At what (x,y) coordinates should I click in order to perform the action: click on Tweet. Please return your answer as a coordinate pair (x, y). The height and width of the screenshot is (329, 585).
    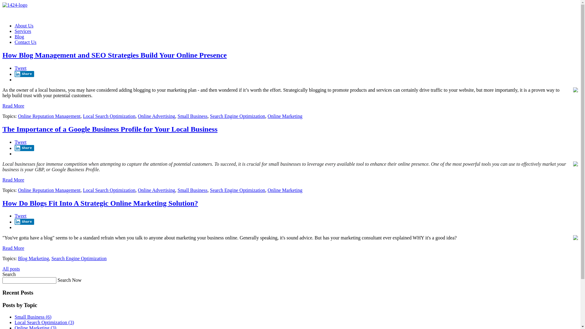
    Looking at the image, I should click on (21, 68).